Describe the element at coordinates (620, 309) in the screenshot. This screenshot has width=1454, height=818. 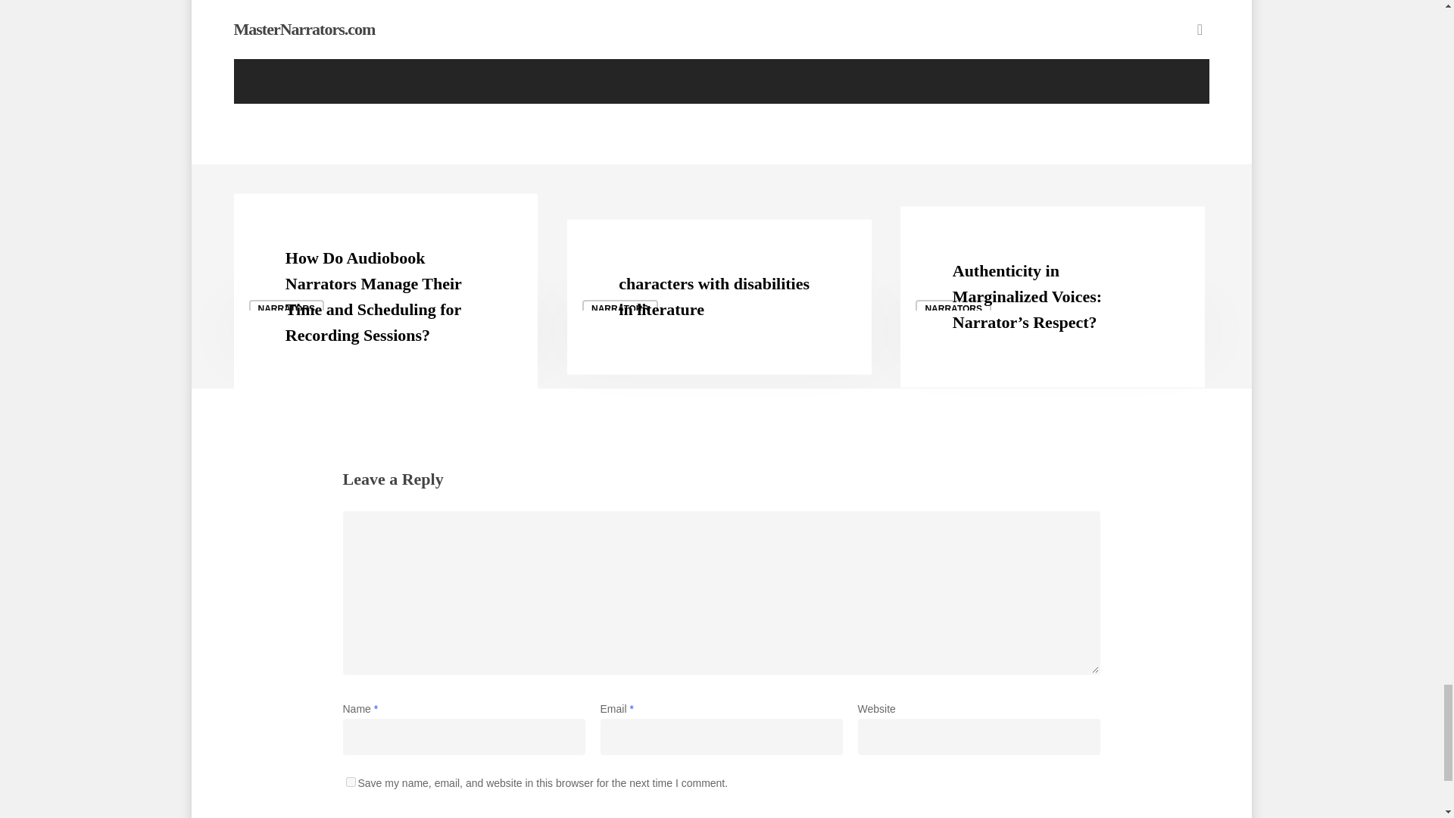
I see `NARRATORS` at that location.